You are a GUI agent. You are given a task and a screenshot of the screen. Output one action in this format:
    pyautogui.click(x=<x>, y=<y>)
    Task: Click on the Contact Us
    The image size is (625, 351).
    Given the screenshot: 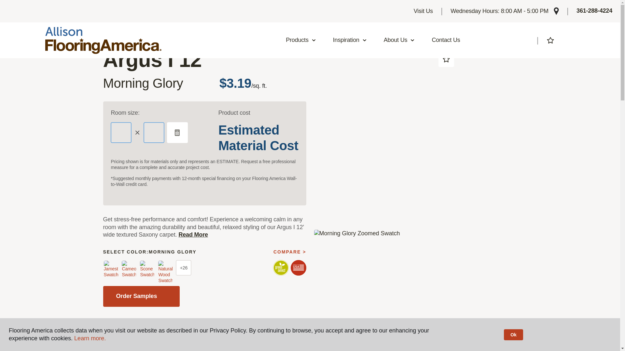 What is the action you would take?
    pyautogui.click(x=446, y=40)
    